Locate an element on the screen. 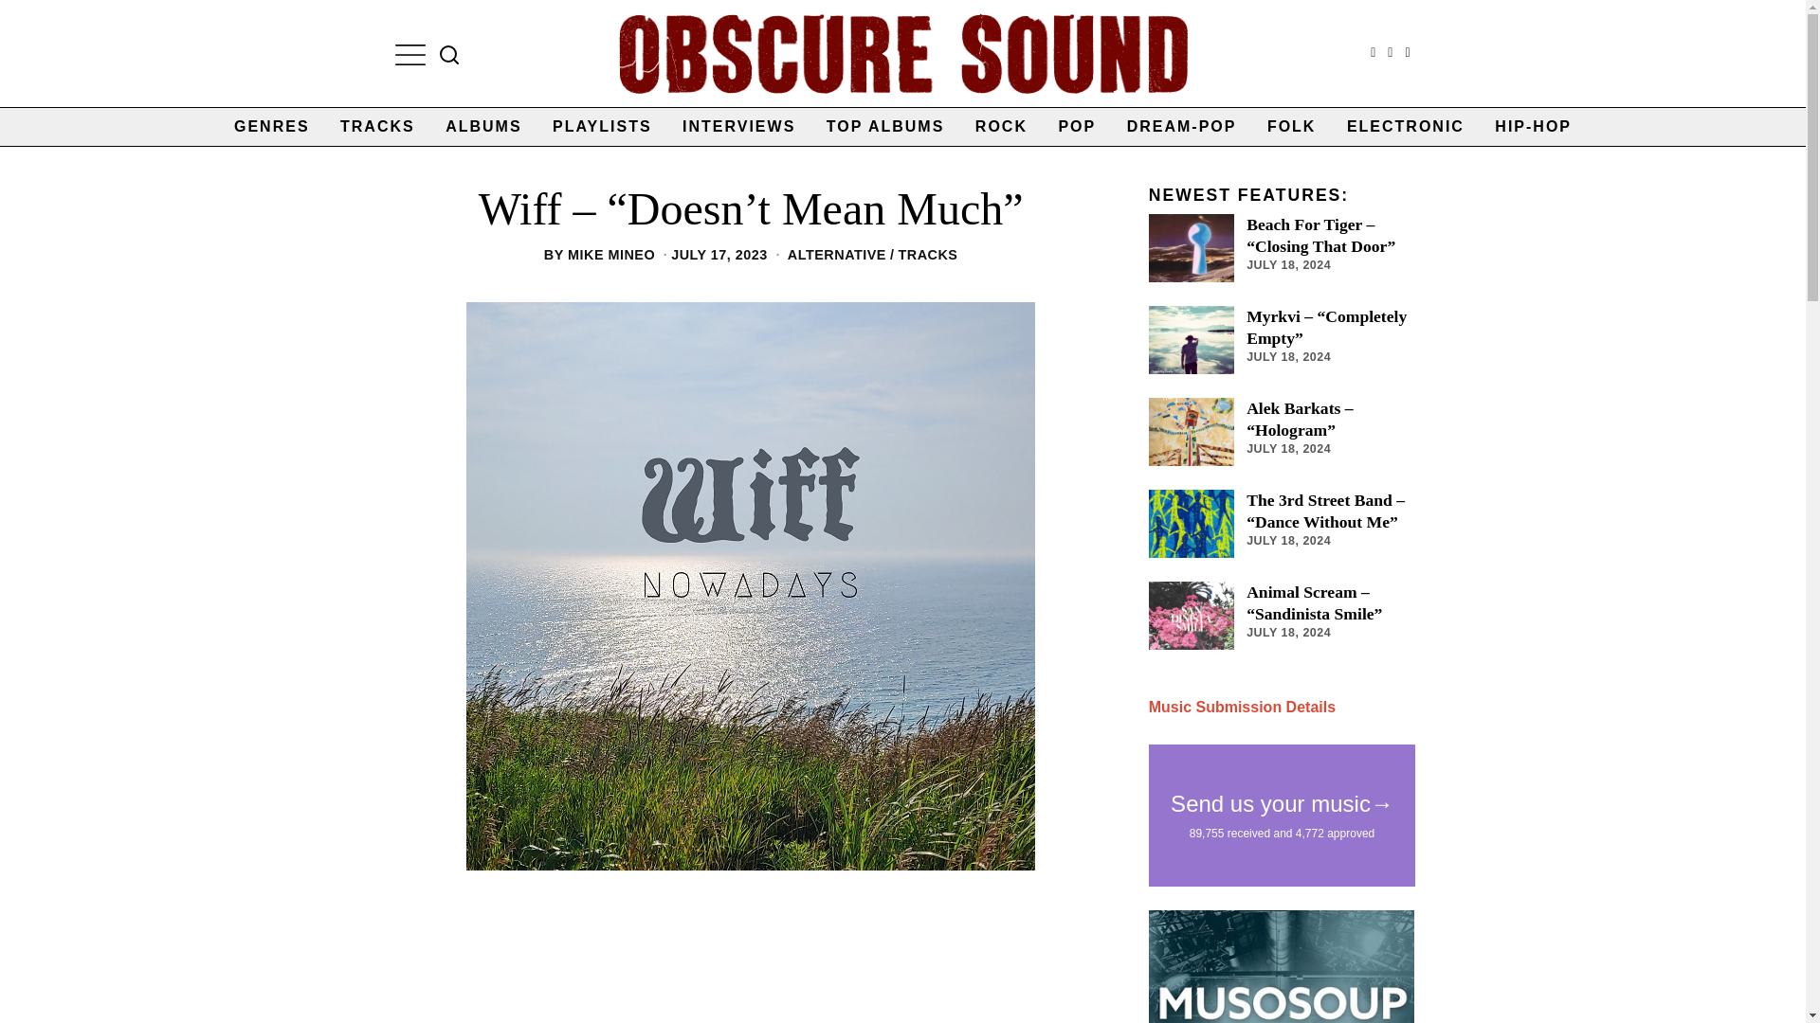  HIP-HOP is located at coordinates (1533, 127).